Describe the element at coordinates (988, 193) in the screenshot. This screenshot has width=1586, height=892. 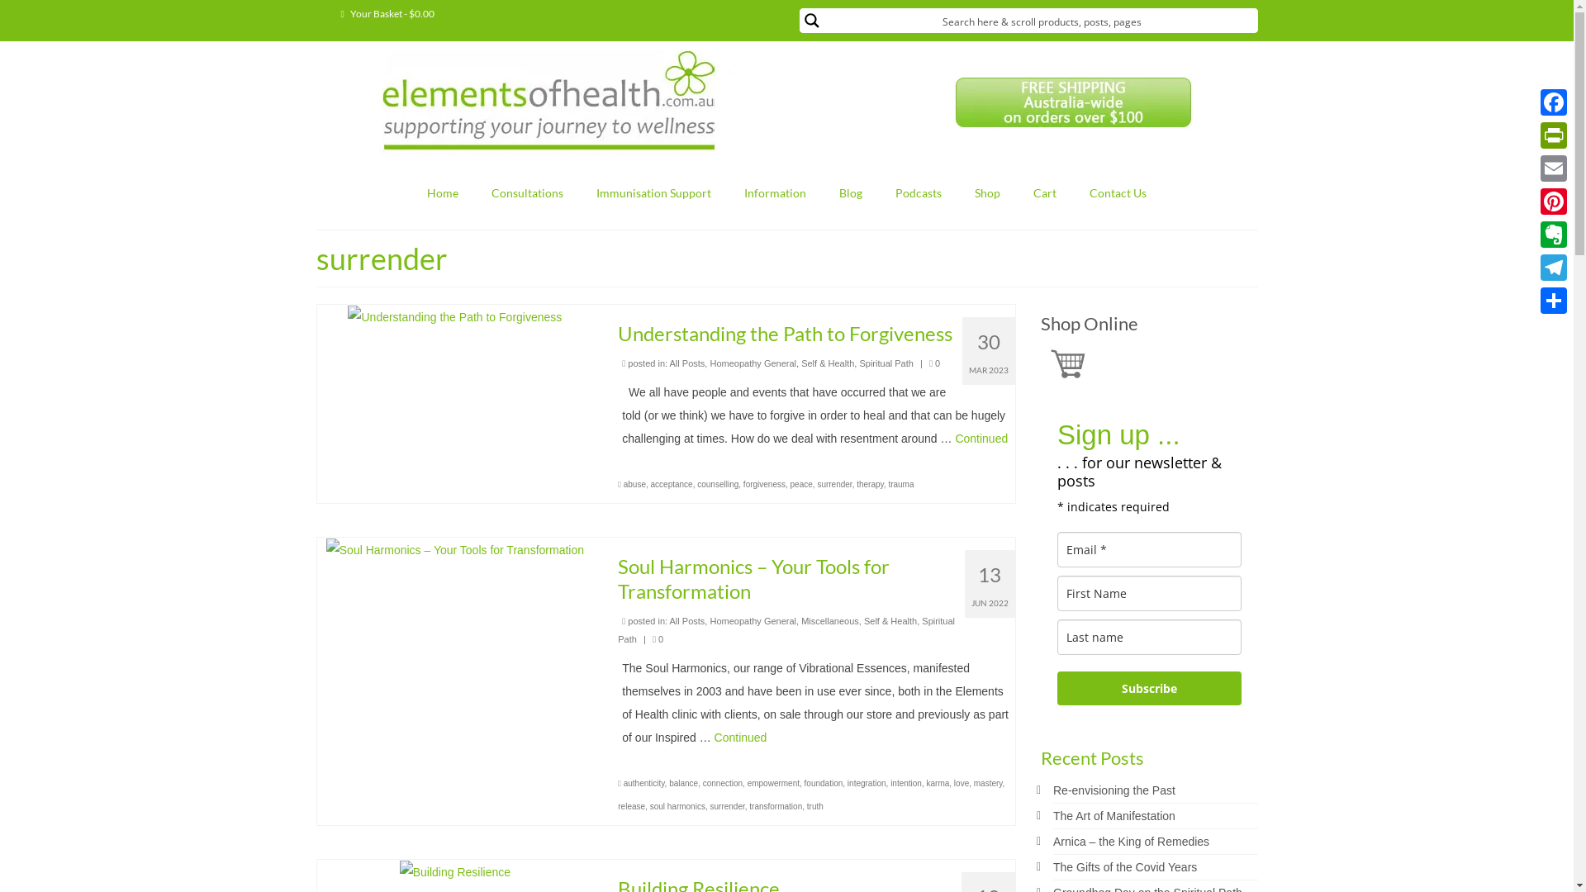
I see `Shop` at that location.